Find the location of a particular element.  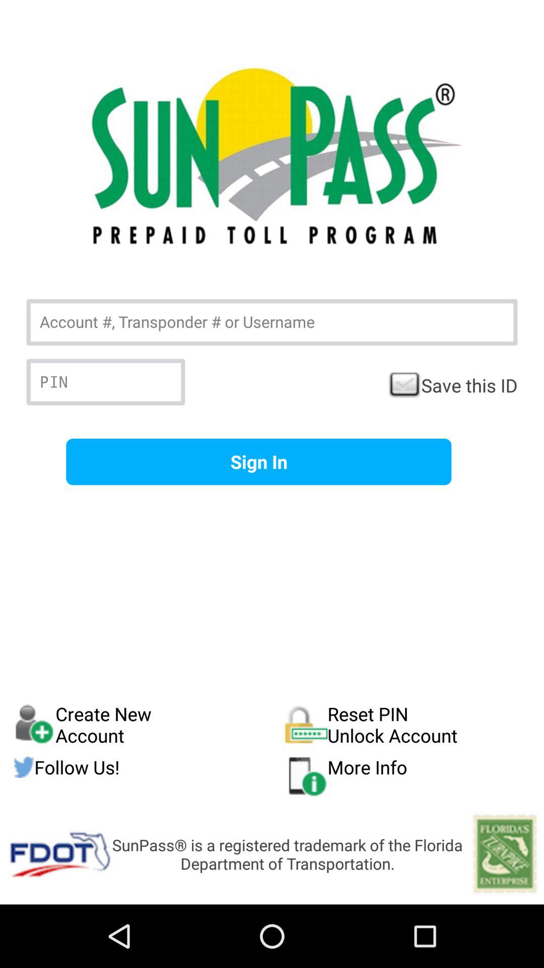

tap the save this id is located at coordinates (452, 385).